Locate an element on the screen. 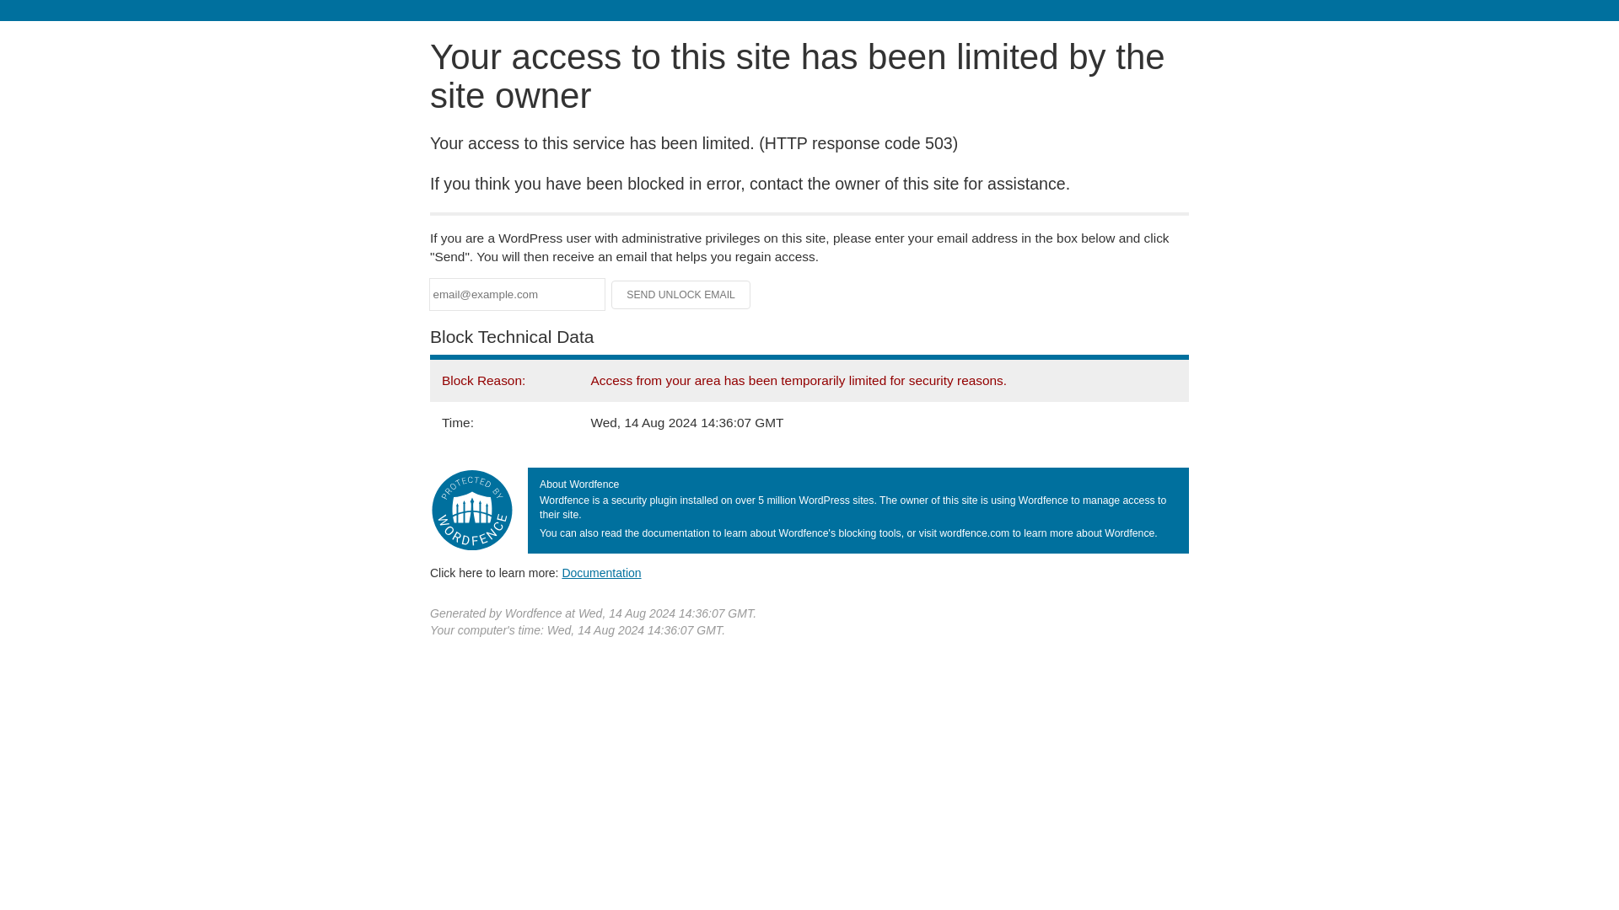  Send Unlock Email is located at coordinates (681, 295).